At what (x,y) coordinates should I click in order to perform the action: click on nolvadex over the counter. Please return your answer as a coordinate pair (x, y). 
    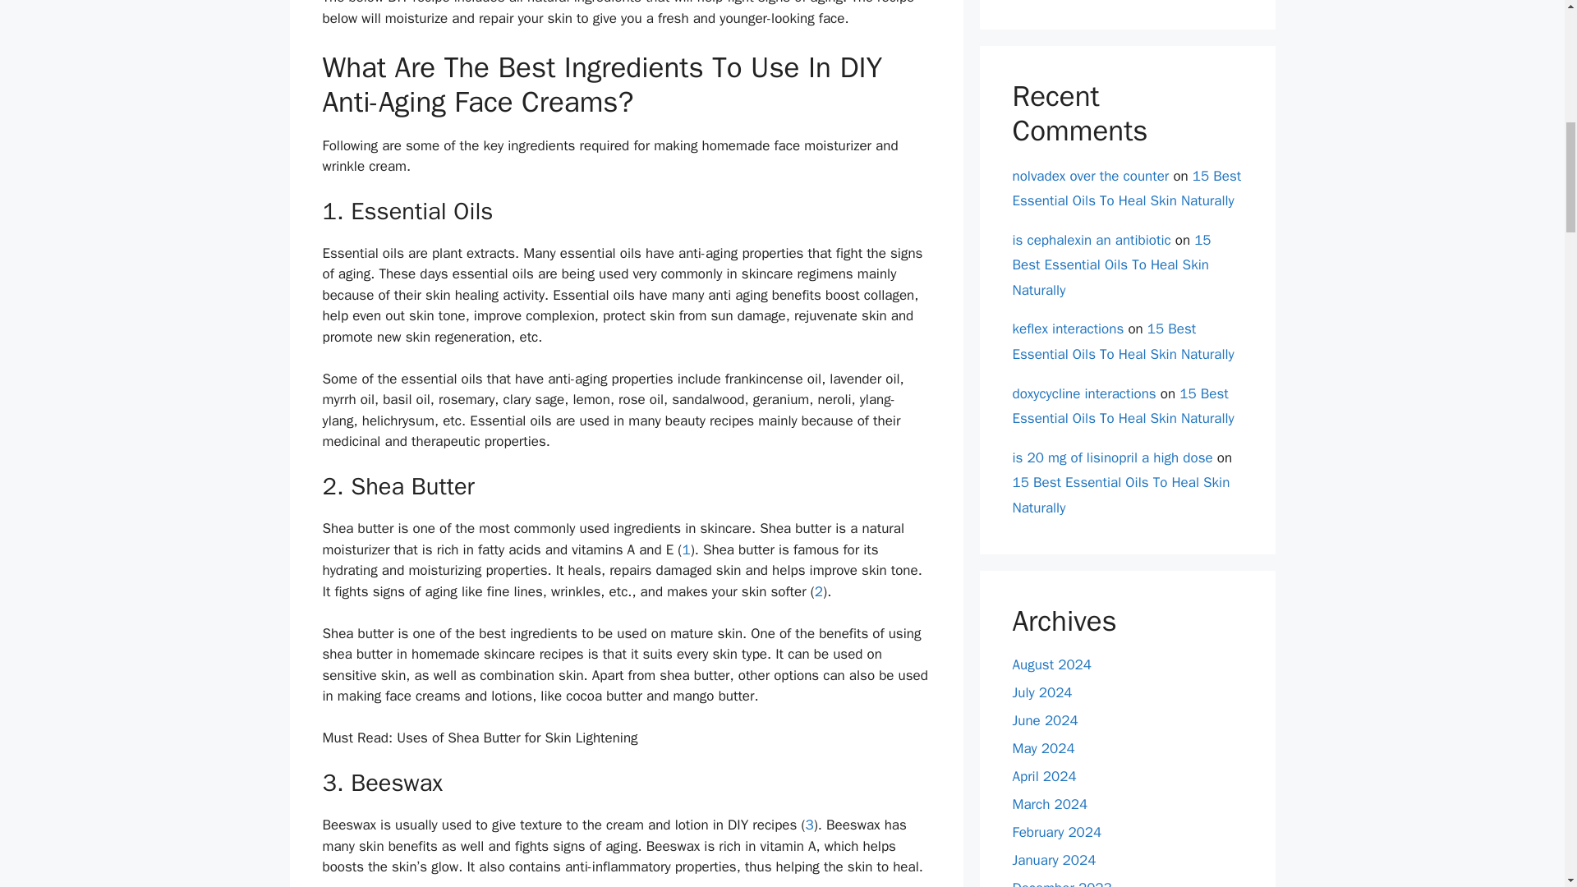
    Looking at the image, I should click on (1090, 176).